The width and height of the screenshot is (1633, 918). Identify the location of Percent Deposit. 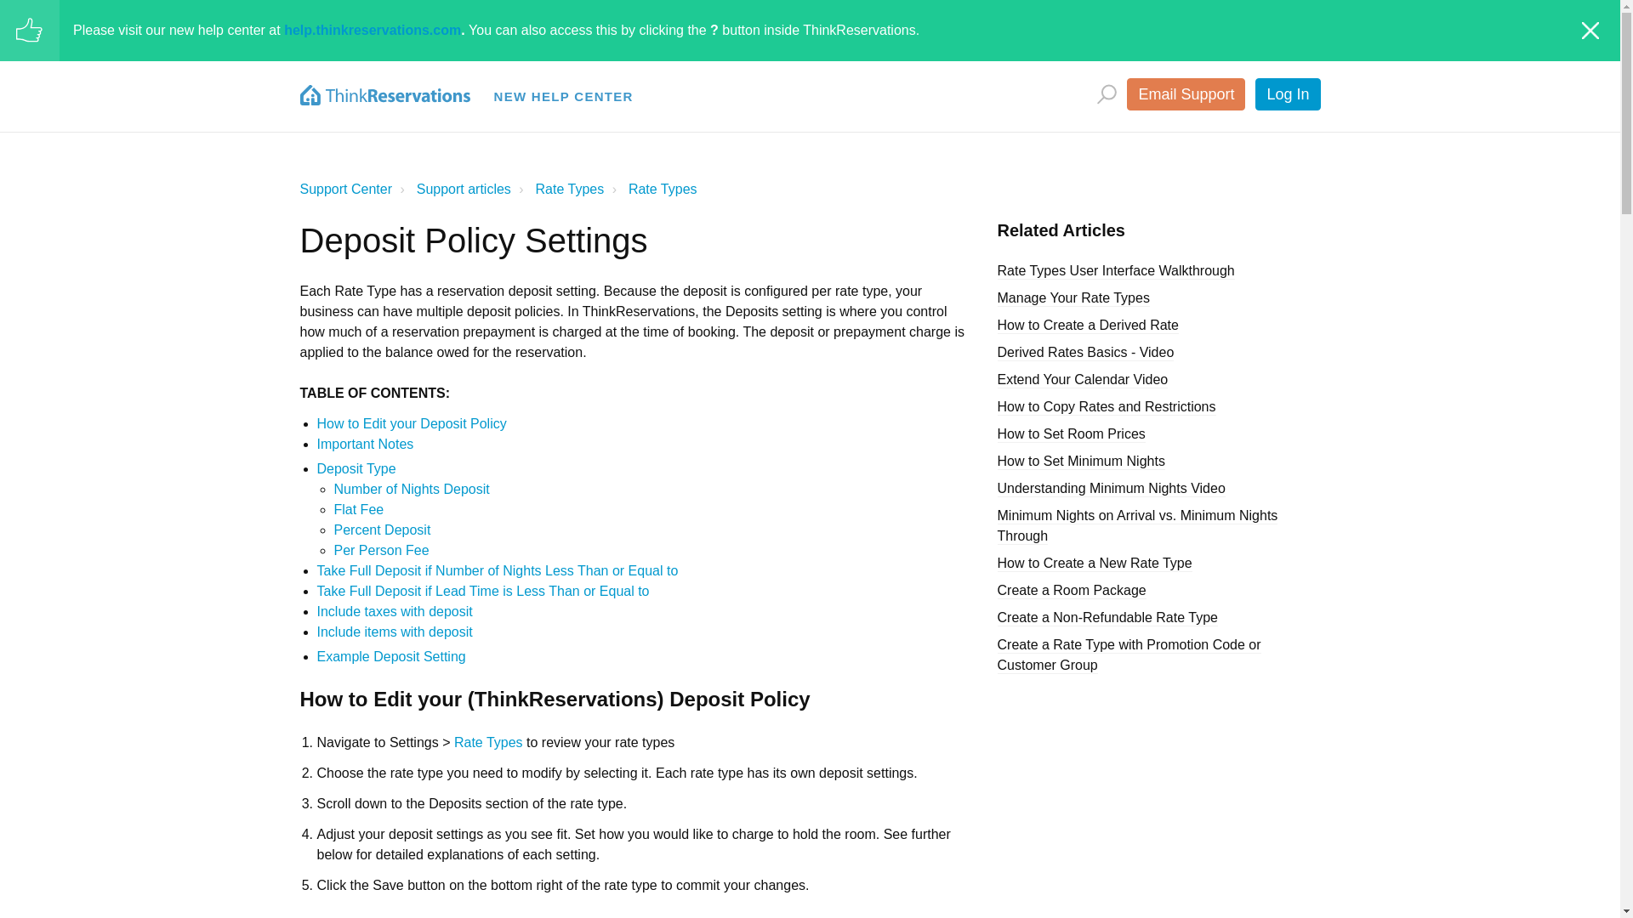
(381, 529).